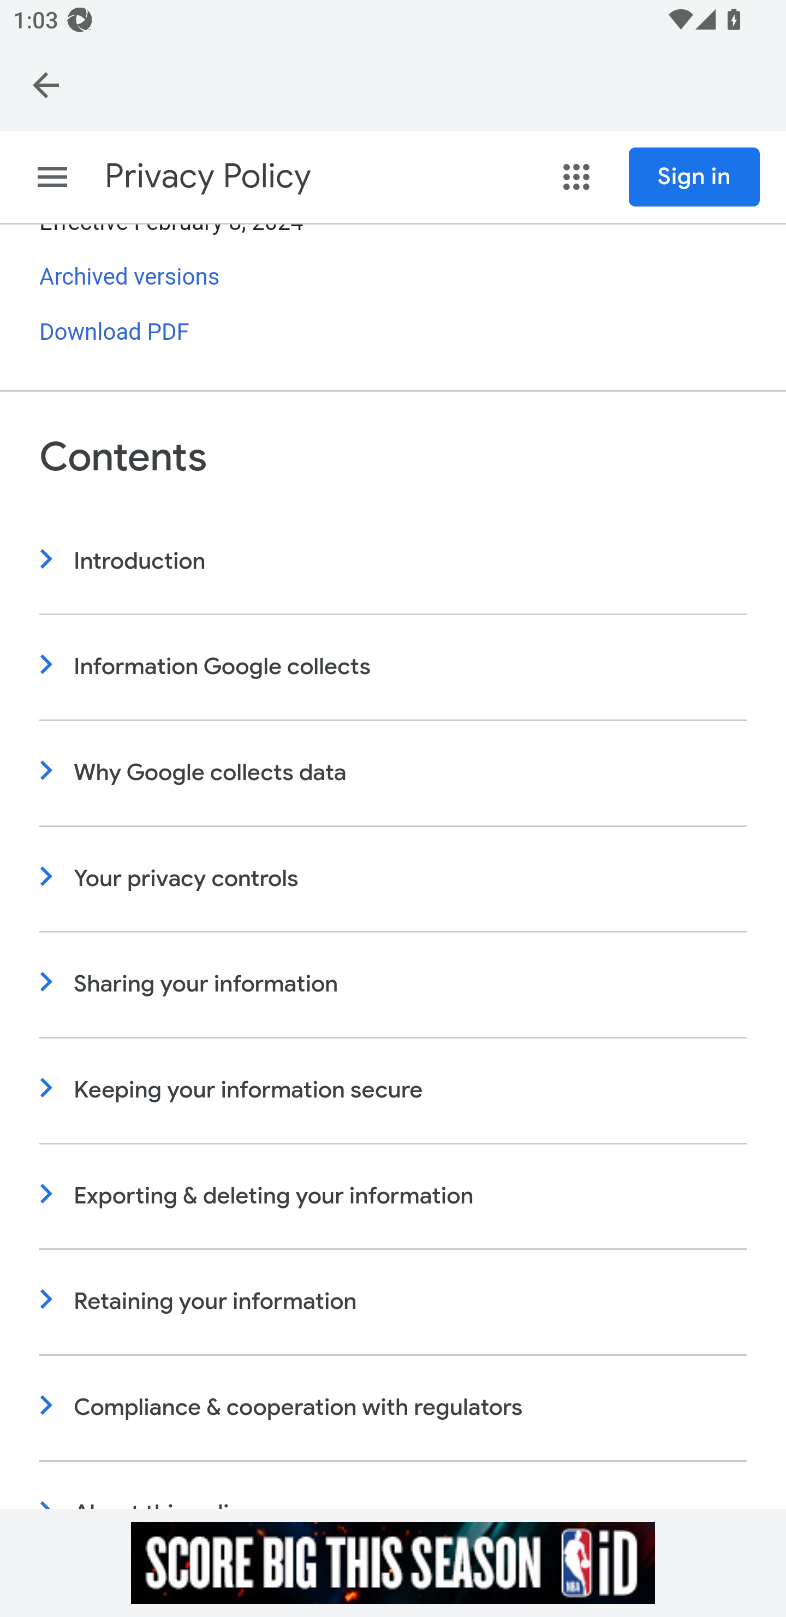  I want to click on Exporting & deleting your information, so click(393, 1196).